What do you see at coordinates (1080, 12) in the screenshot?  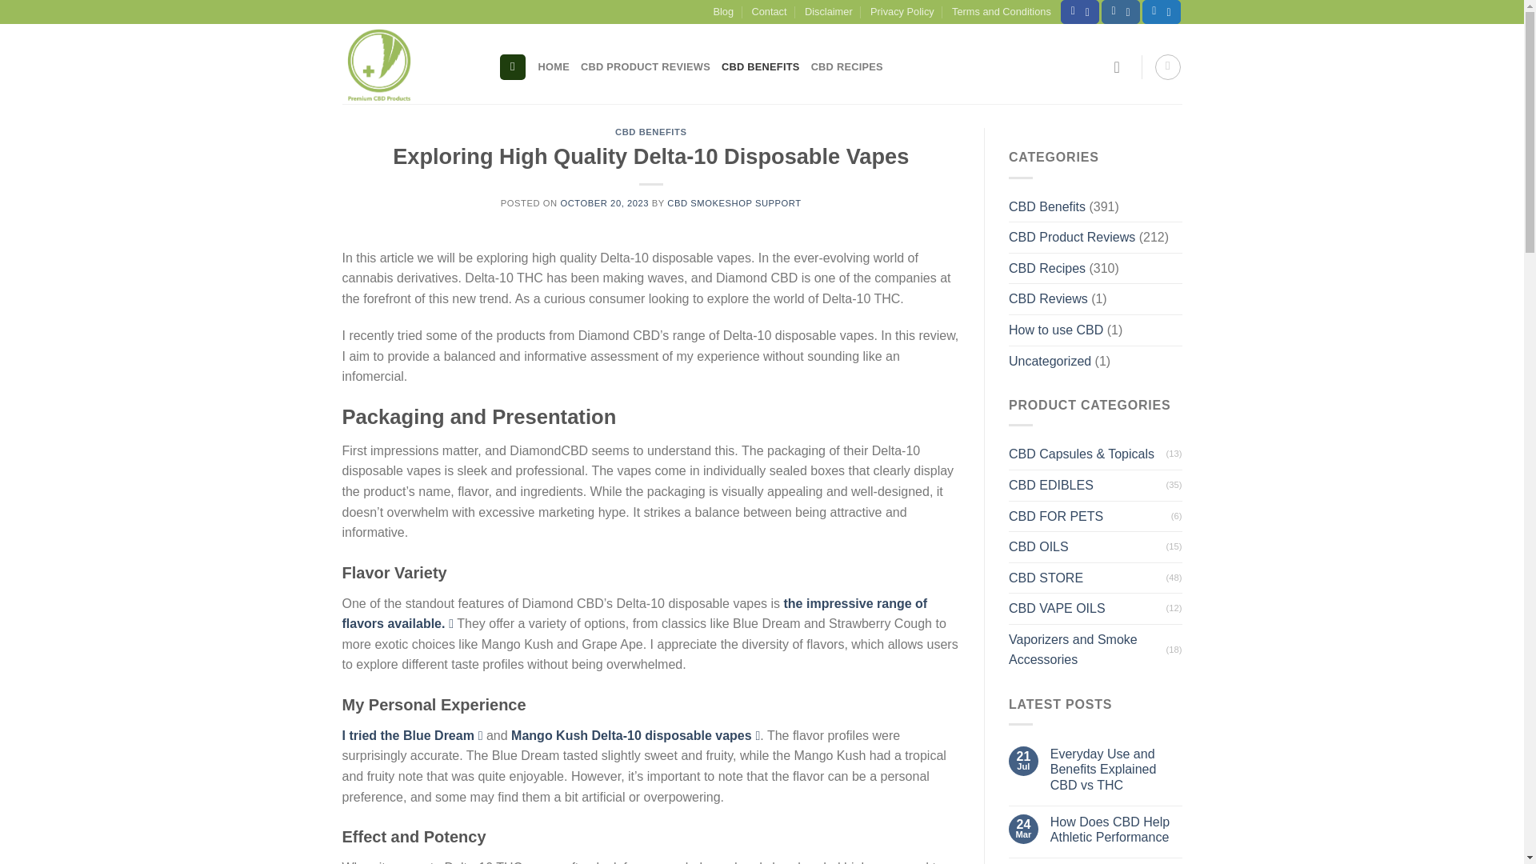 I see `Follow on Facebook` at bounding box center [1080, 12].